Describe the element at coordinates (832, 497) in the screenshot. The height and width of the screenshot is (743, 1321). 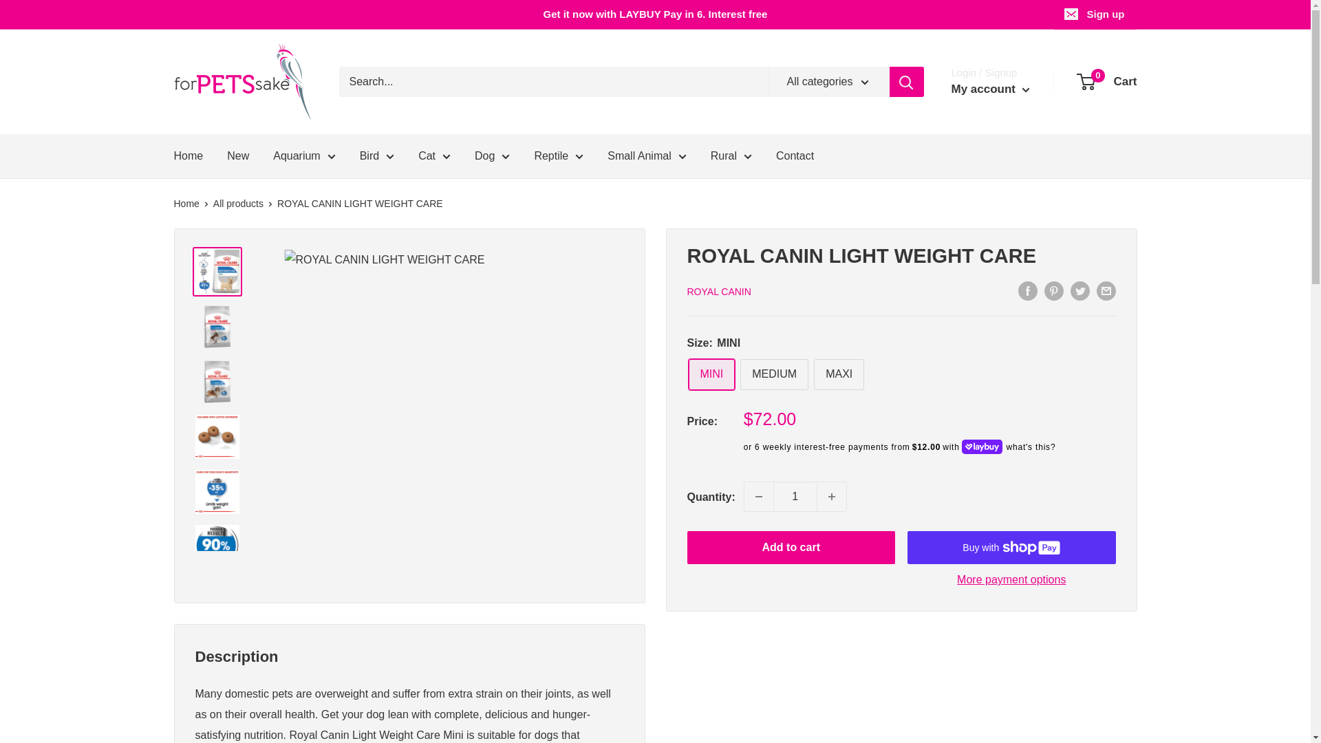
I see `Increase quantity by 1` at that location.